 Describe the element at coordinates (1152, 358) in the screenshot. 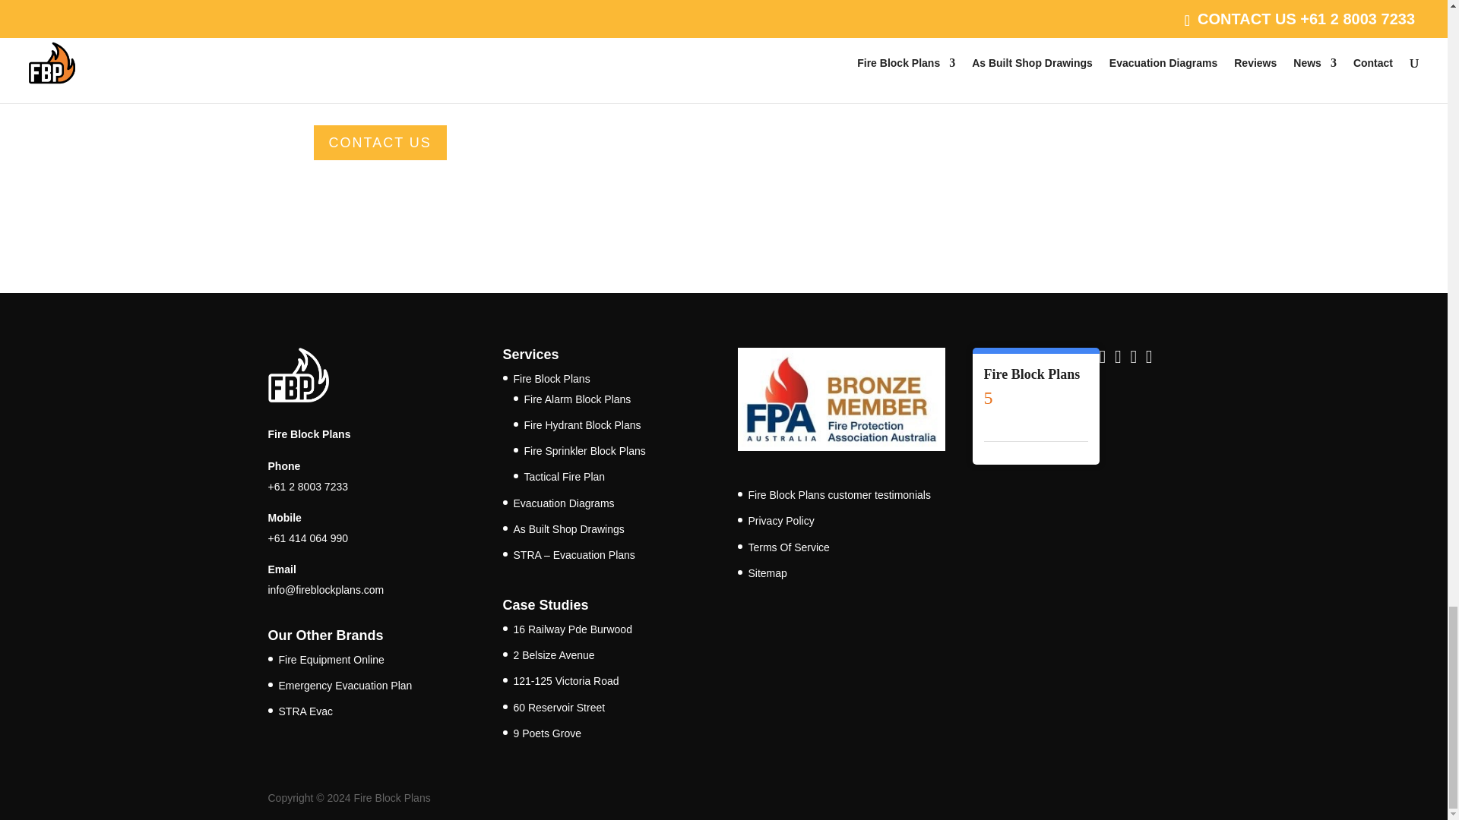

I see `Fire Block Plans Instagram Page` at that location.